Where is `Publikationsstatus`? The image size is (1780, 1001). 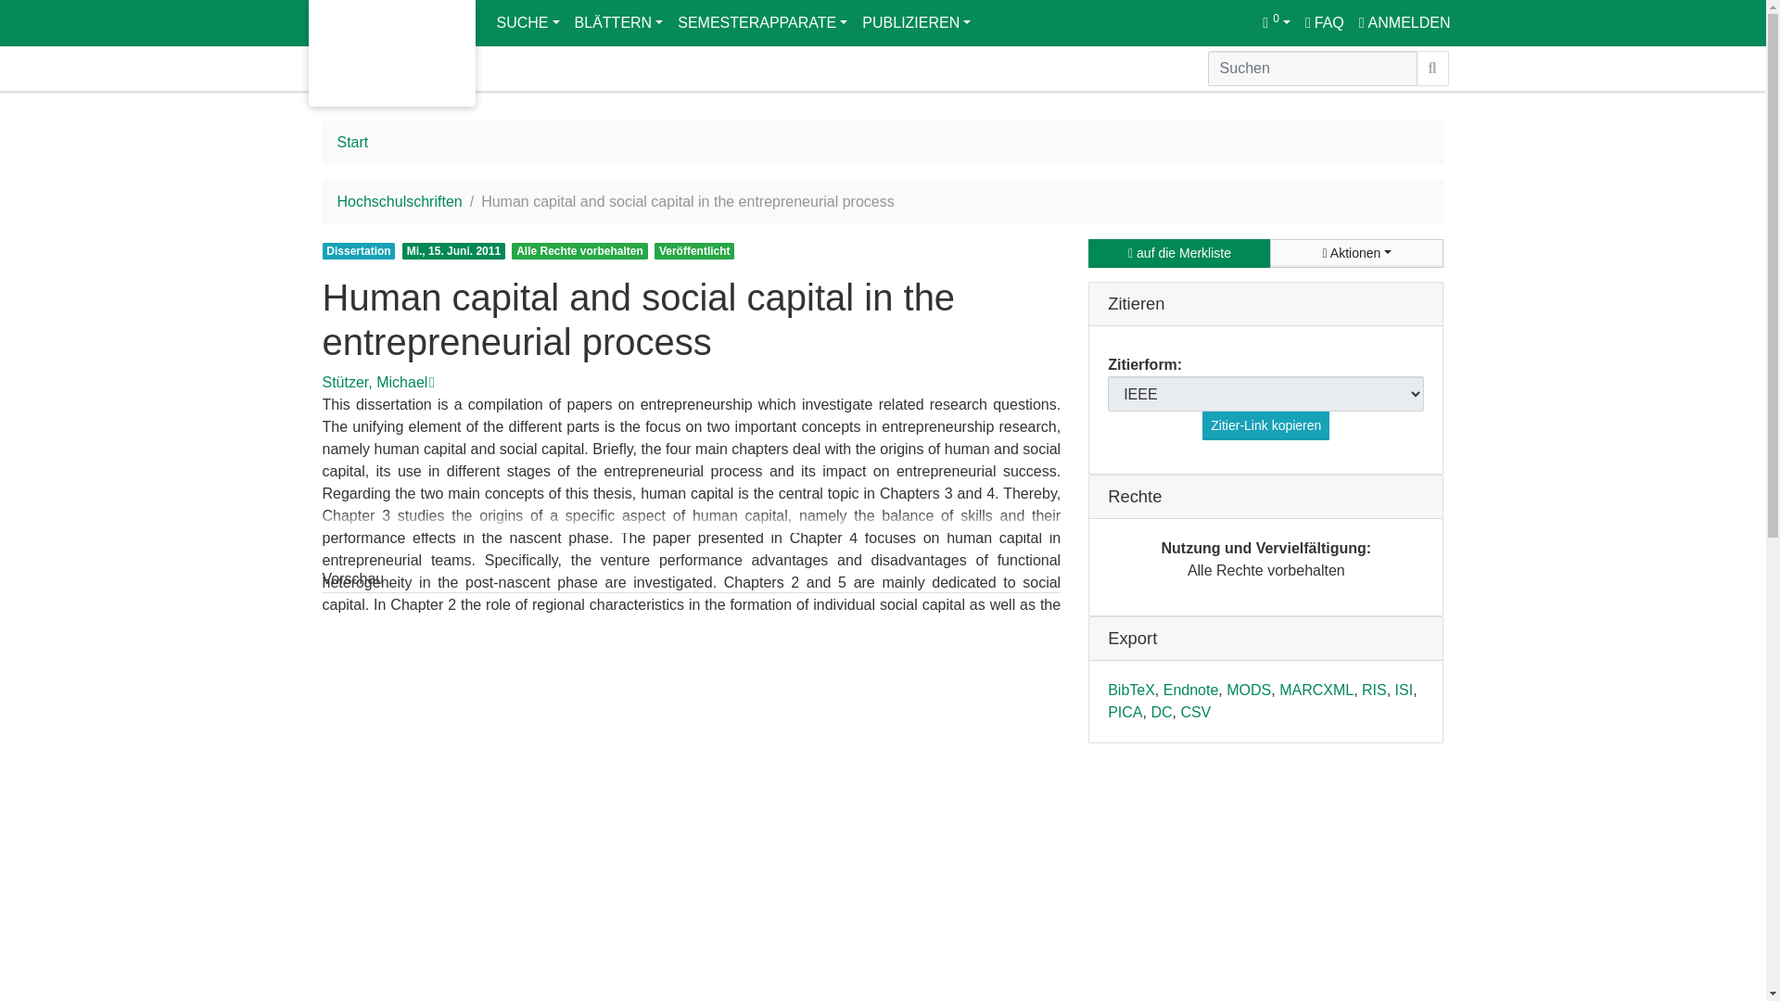
Publikationsstatus is located at coordinates (693, 250).